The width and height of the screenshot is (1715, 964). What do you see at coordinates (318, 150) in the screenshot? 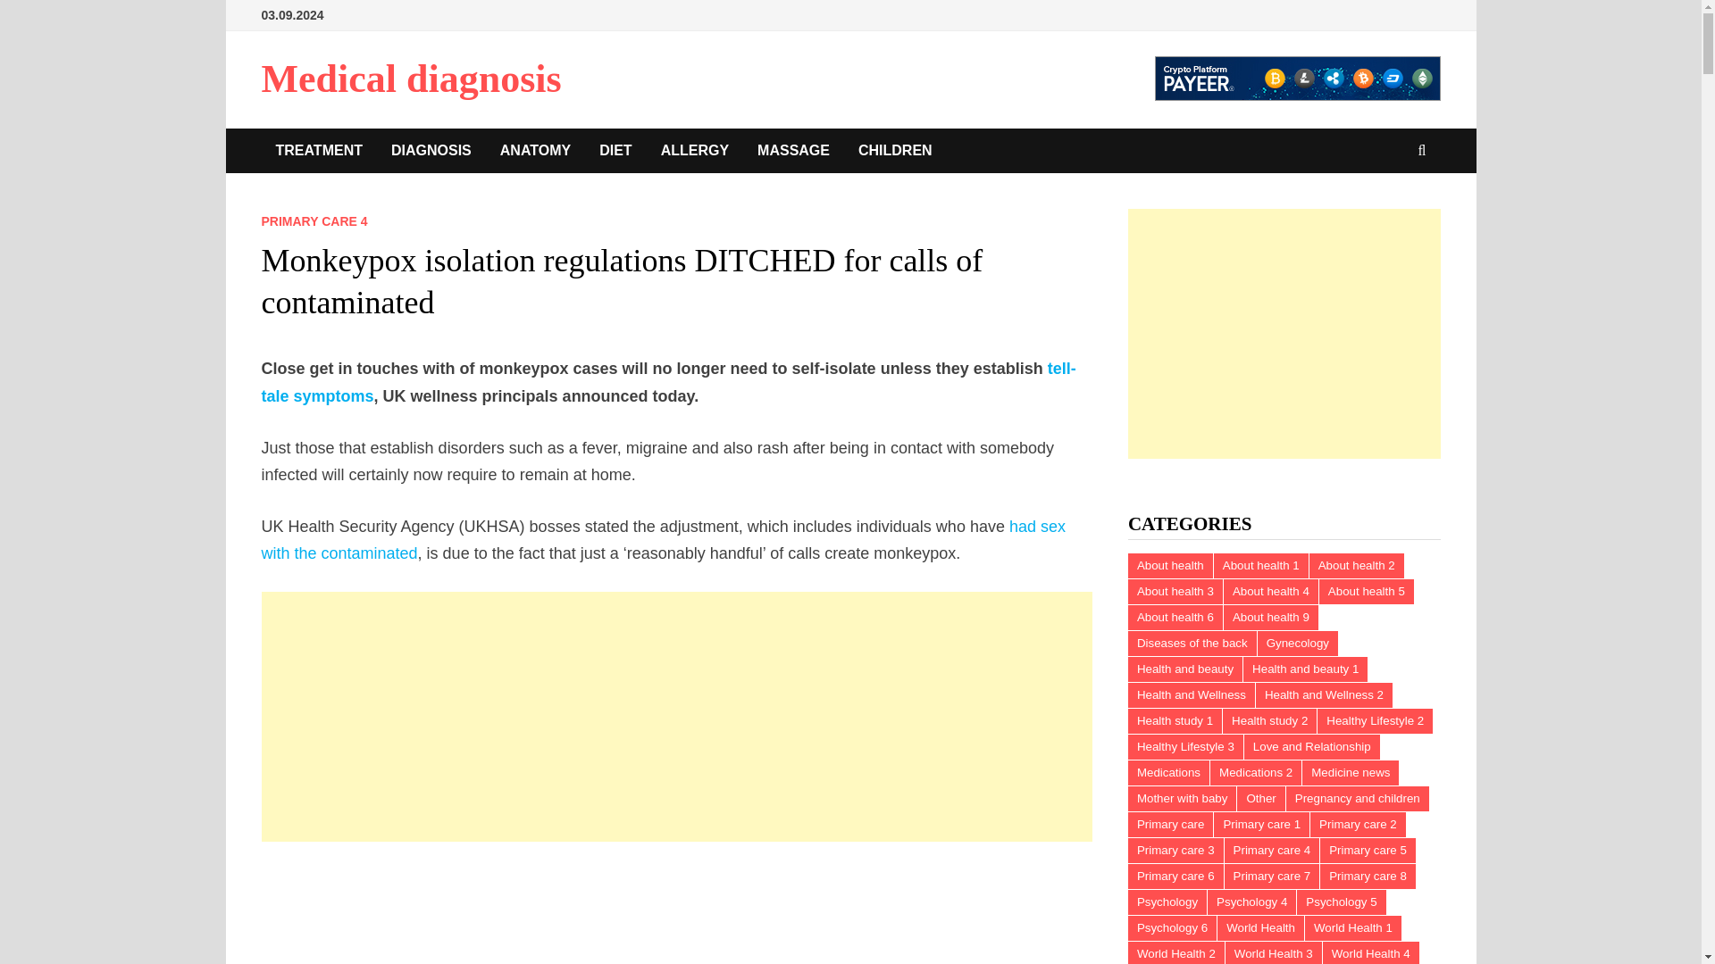
I see `TREATMENT` at bounding box center [318, 150].